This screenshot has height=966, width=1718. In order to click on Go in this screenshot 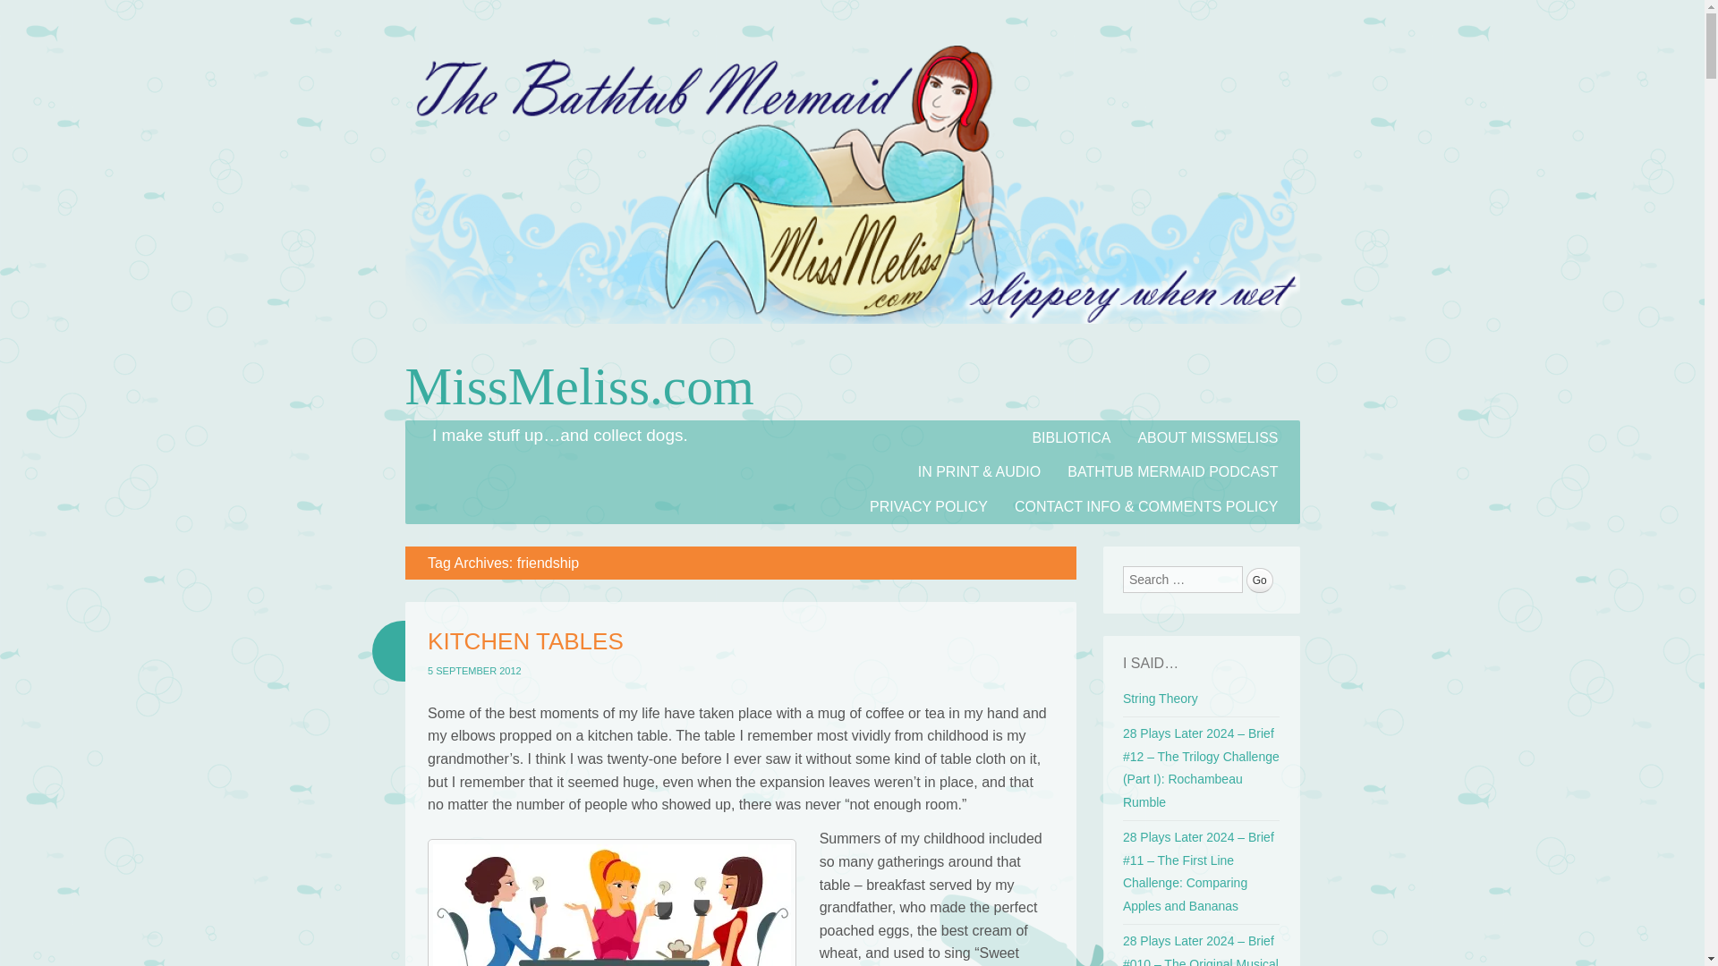, I will do `click(1260, 580)`.